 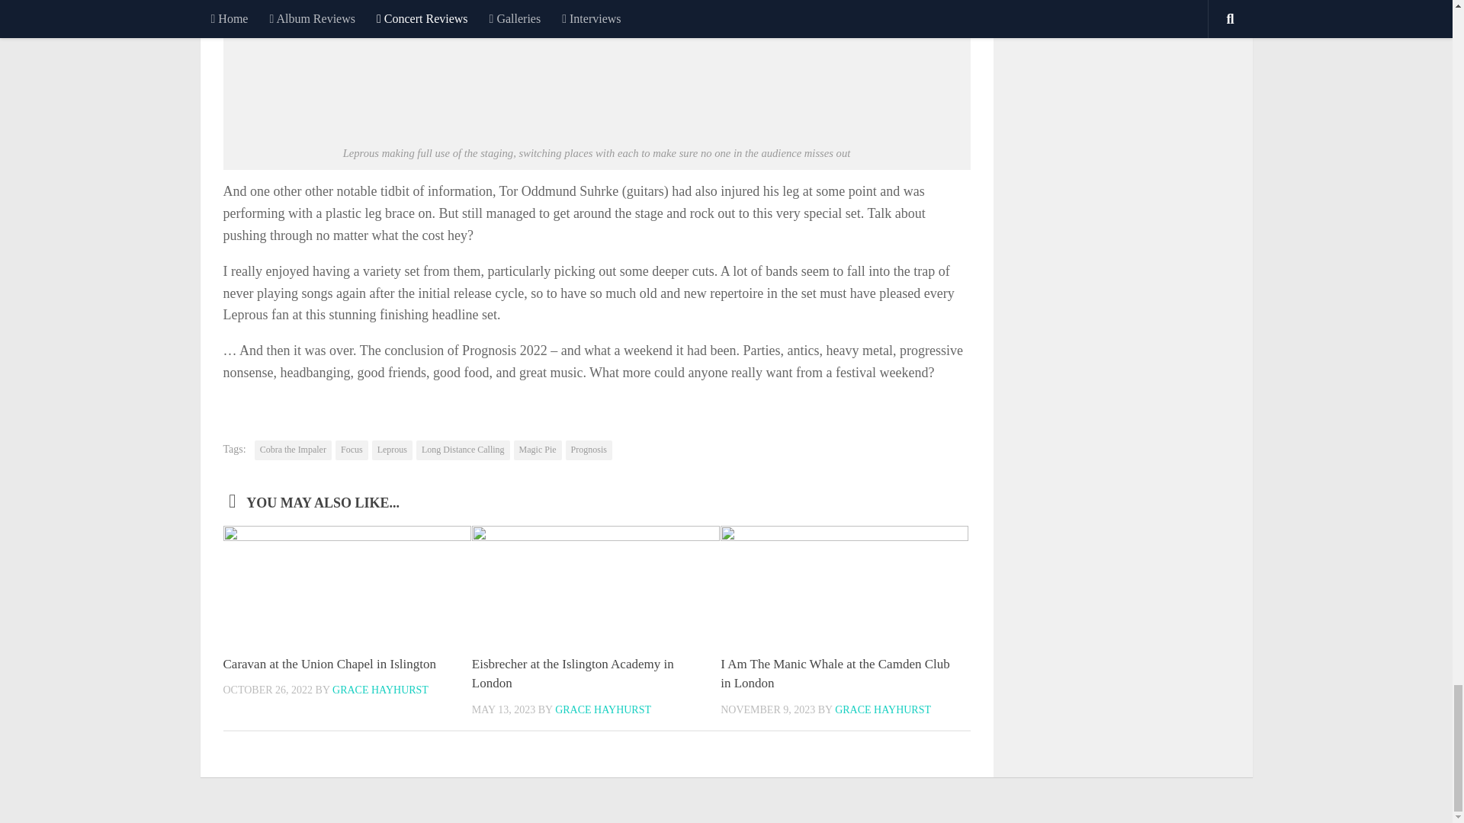 I want to click on Posts by Grace Hayhurst, so click(x=883, y=709).